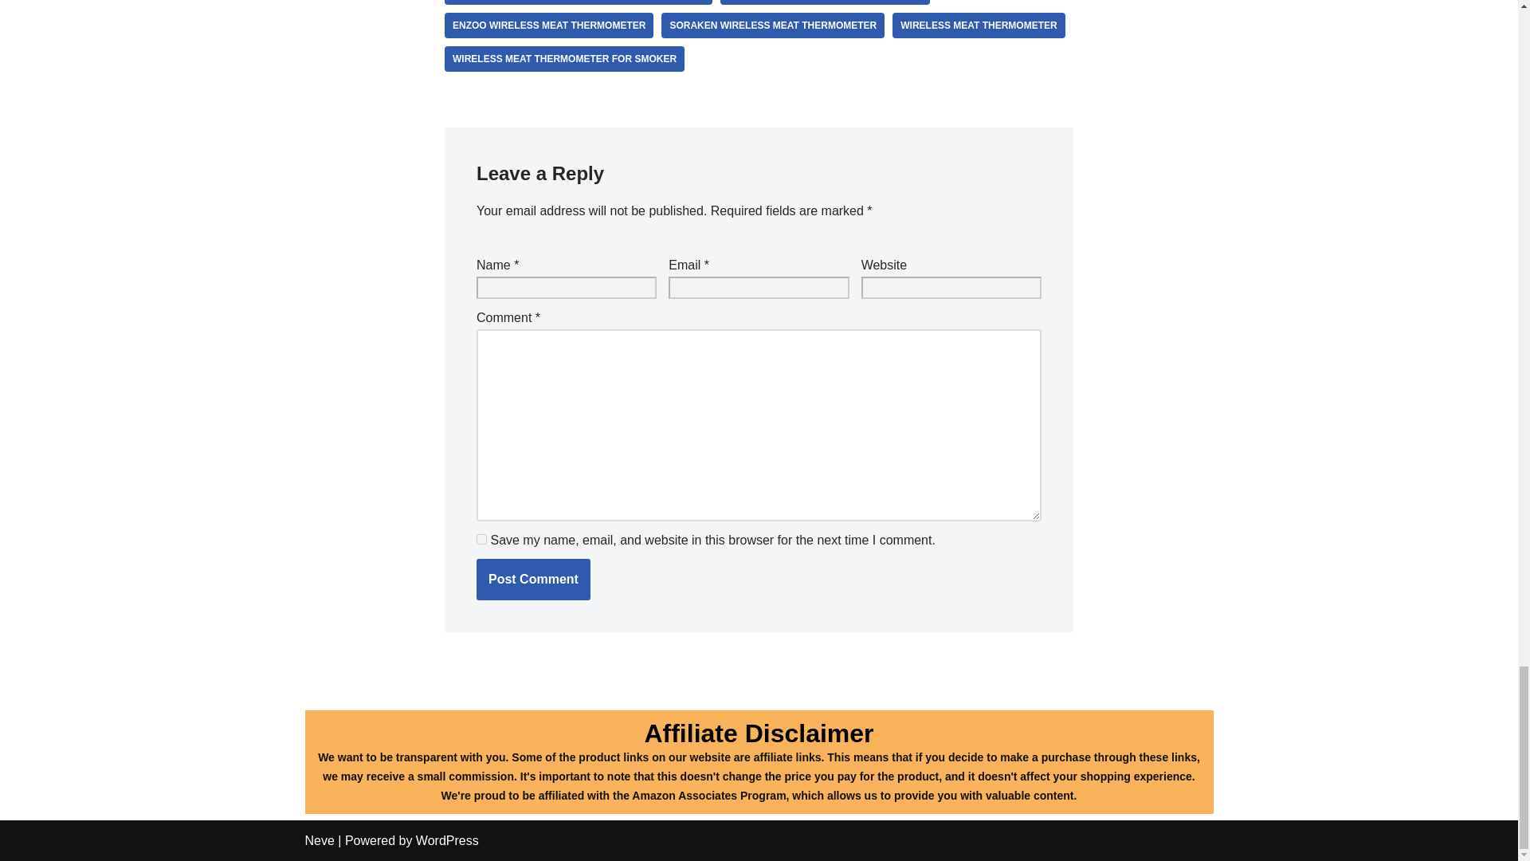 This screenshot has width=1530, height=861. What do you see at coordinates (979, 26) in the screenshot?
I see `WIRELESS MEAT THERMOMETER` at bounding box center [979, 26].